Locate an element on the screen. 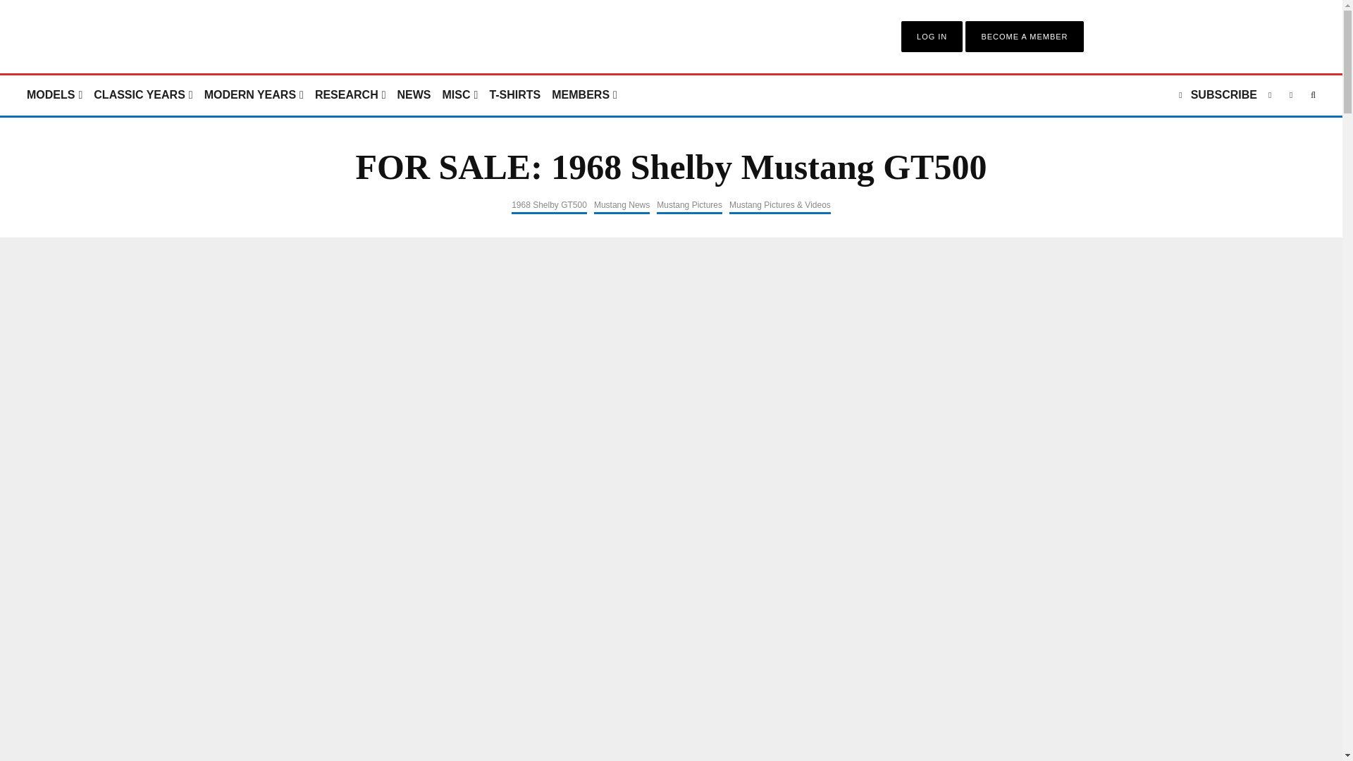 This screenshot has width=1353, height=761. MODELS is located at coordinates (54, 95).